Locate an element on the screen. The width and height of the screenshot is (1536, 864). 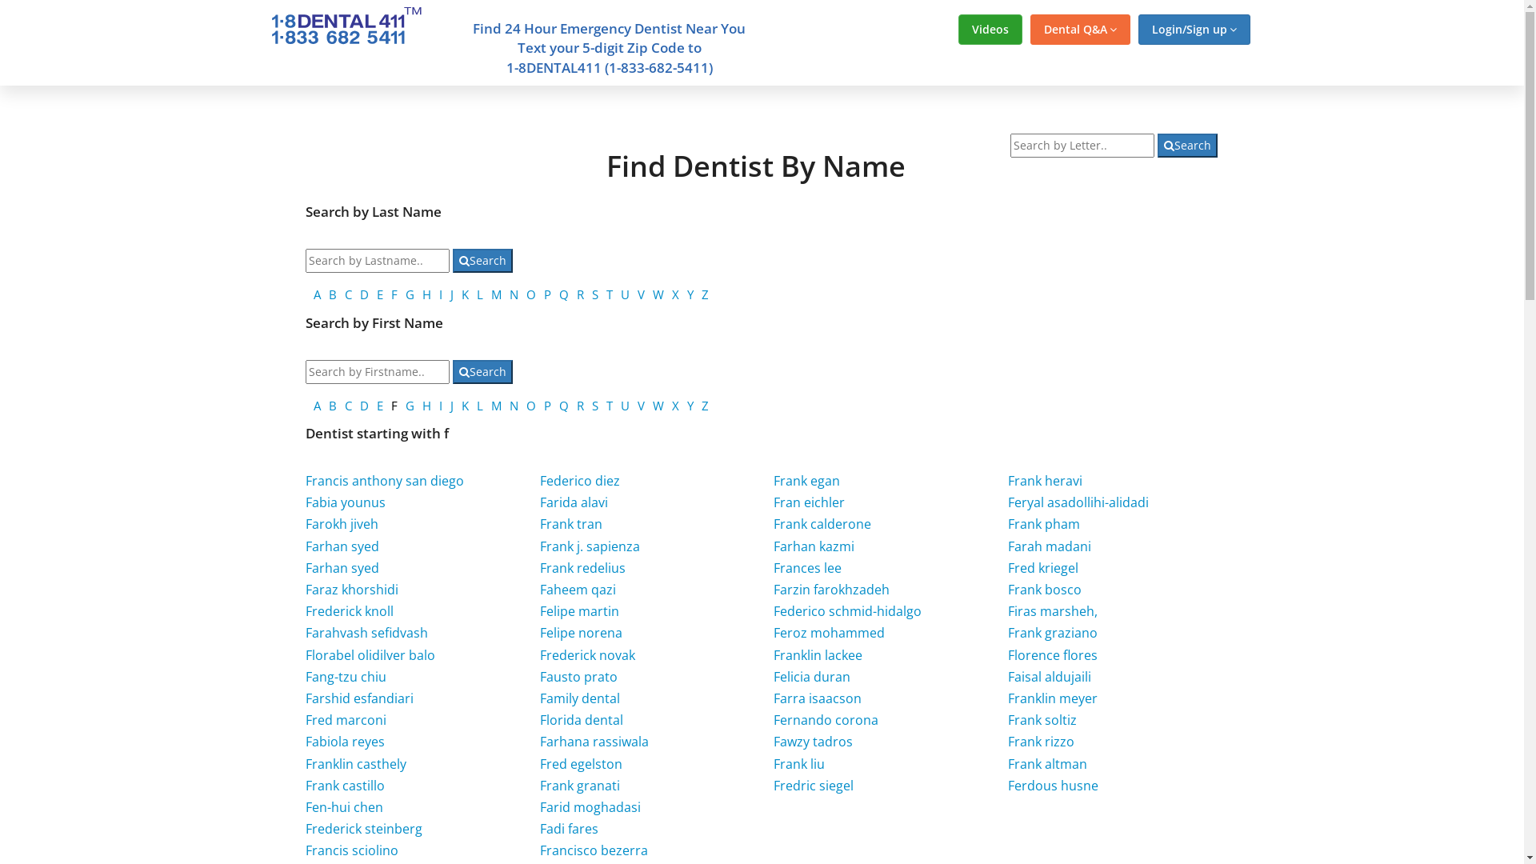
Frank tran is located at coordinates (571, 524).